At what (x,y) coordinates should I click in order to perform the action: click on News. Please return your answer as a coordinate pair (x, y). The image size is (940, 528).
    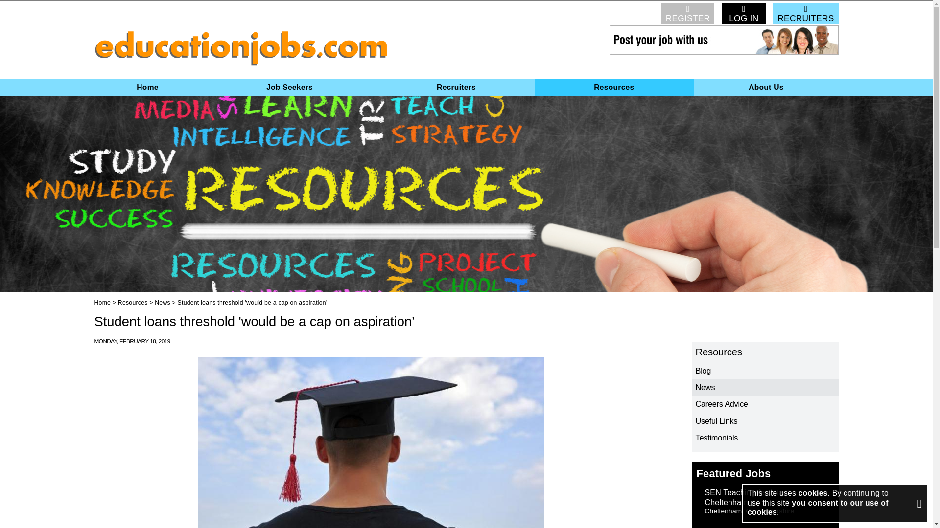
    Looking at the image, I should click on (163, 303).